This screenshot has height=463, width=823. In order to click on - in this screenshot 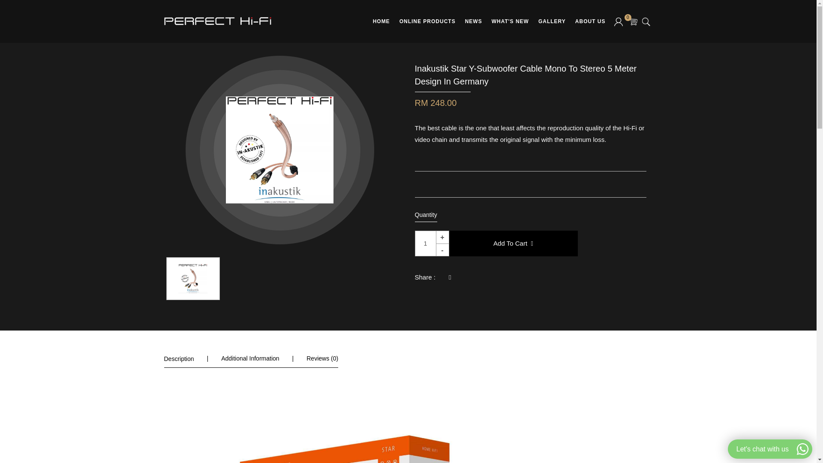, I will do `click(442, 250)`.